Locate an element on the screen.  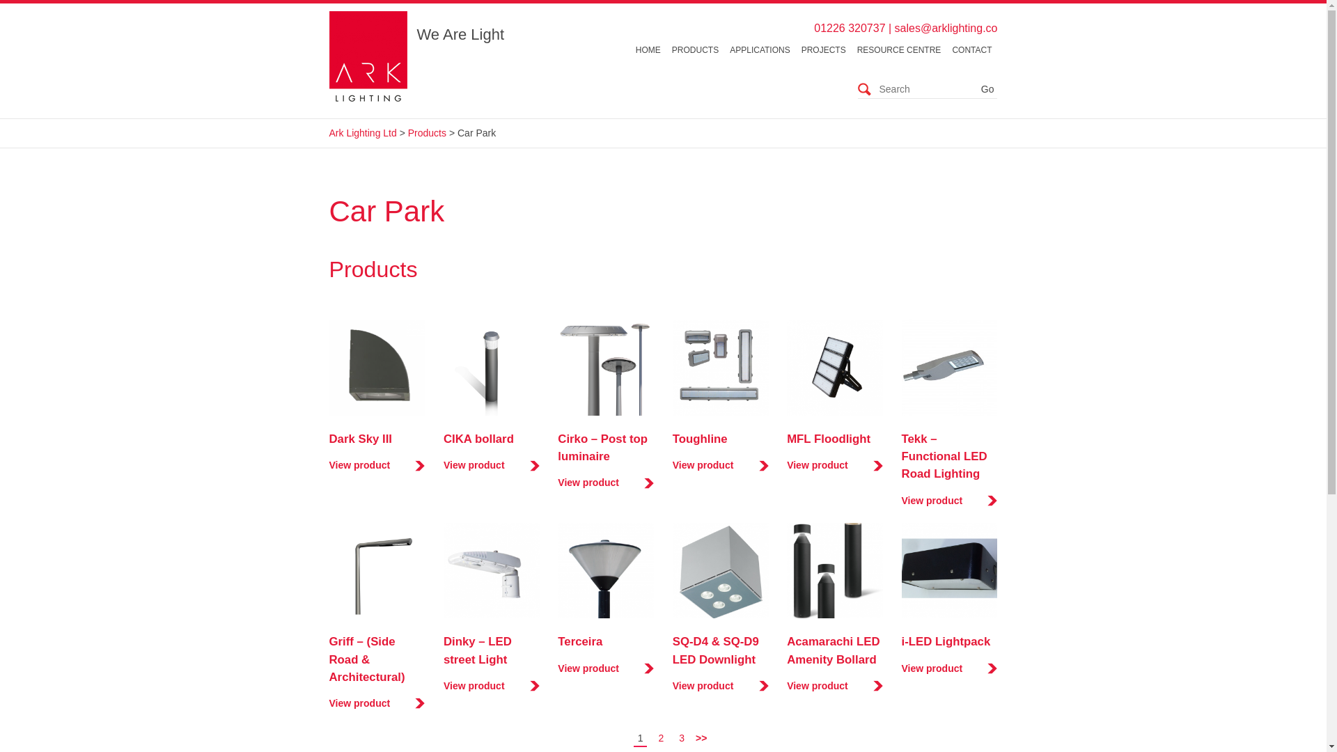
View product is located at coordinates (377, 465).